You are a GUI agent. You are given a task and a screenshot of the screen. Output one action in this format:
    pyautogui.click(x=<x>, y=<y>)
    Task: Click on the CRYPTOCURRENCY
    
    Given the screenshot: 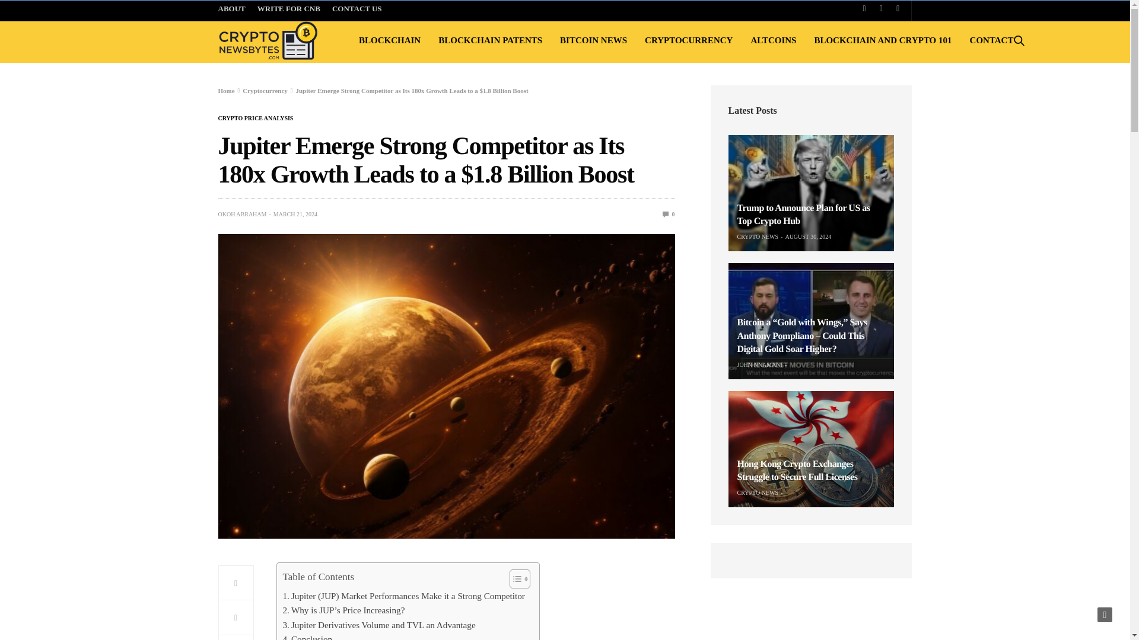 What is the action you would take?
    pyautogui.click(x=688, y=40)
    